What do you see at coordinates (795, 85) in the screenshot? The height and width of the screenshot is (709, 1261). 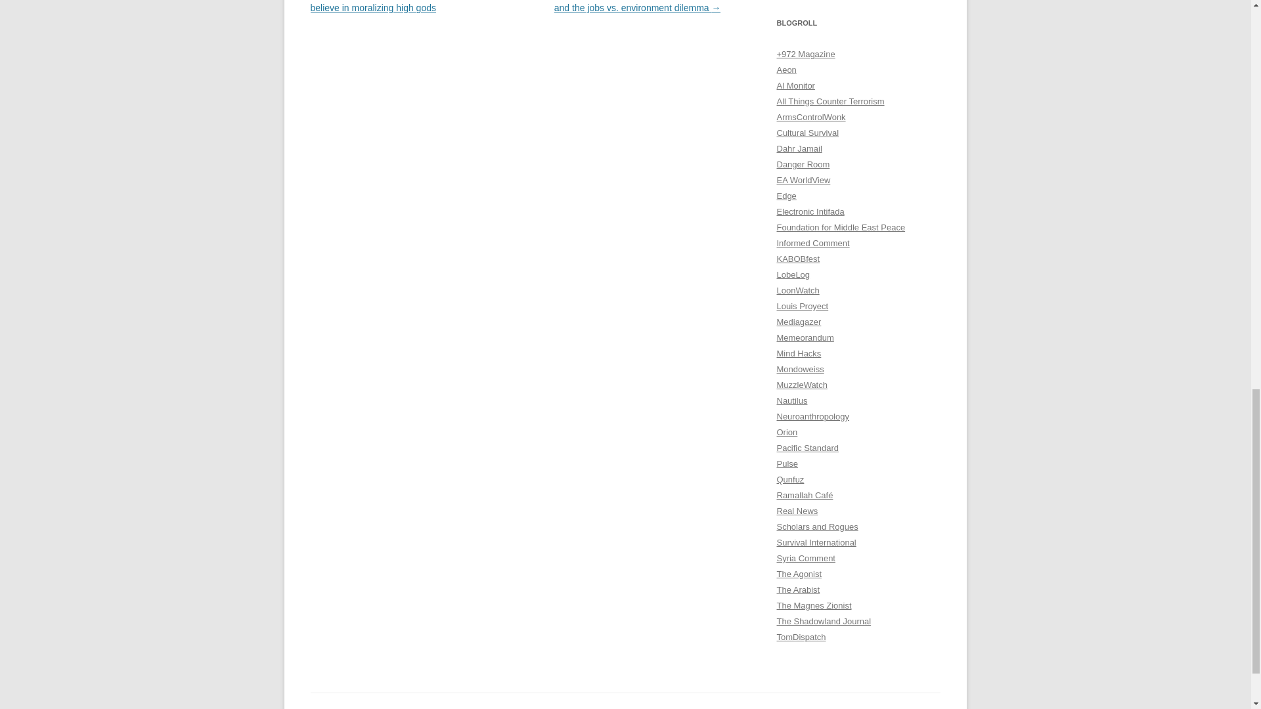 I see `Al Monitor` at bounding box center [795, 85].